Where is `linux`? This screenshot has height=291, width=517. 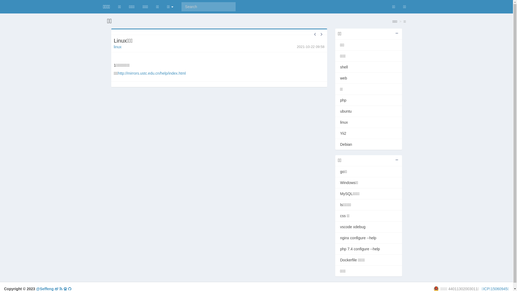 linux is located at coordinates (369, 122).